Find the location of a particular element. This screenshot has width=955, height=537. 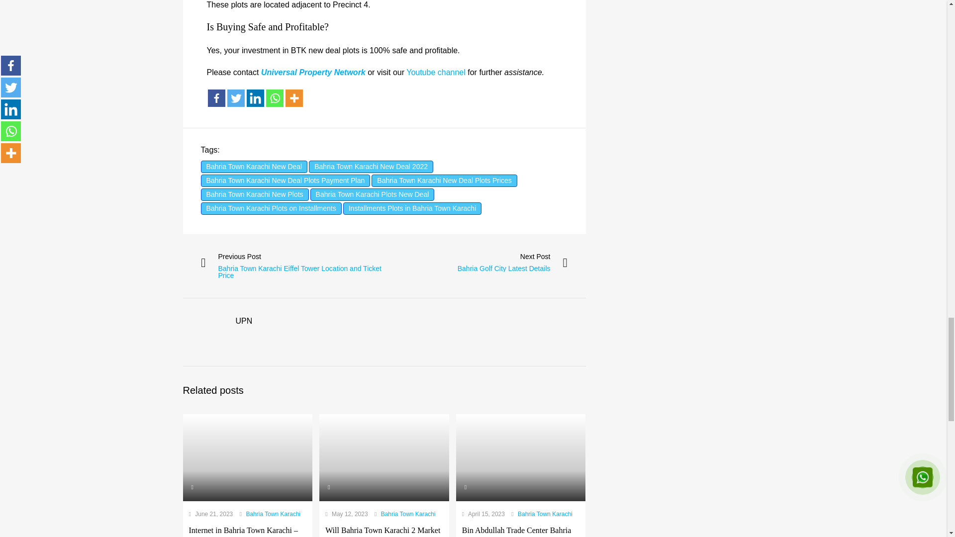

Facebook is located at coordinates (217, 98).